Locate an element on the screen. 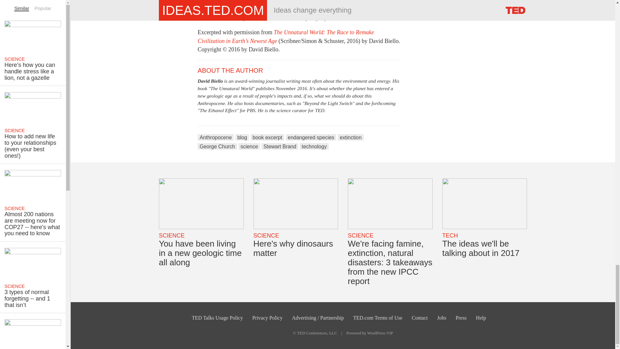  David Biello is located at coordinates (210, 81).